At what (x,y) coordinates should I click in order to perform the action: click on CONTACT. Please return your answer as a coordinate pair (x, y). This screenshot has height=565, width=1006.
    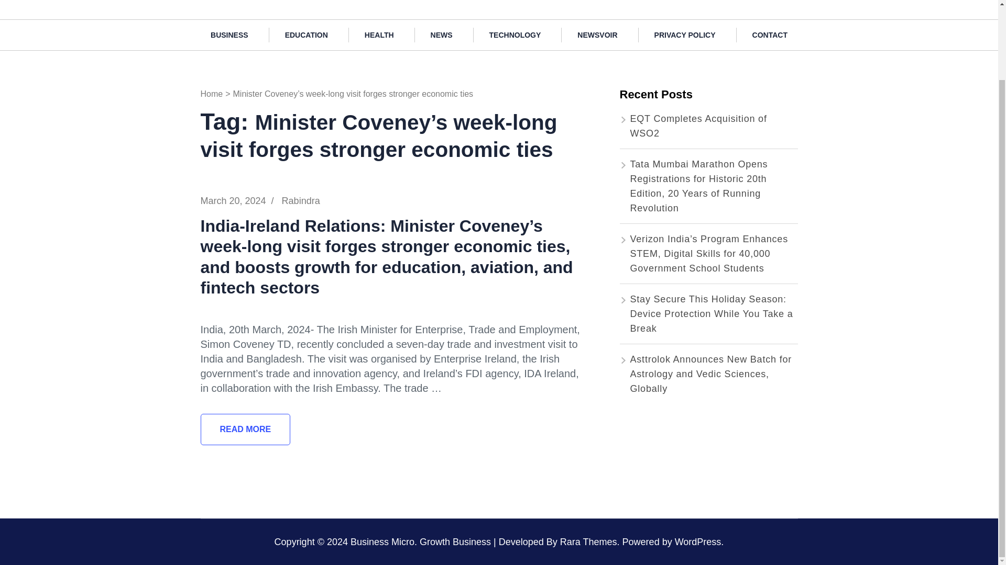
    Looking at the image, I should click on (769, 35).